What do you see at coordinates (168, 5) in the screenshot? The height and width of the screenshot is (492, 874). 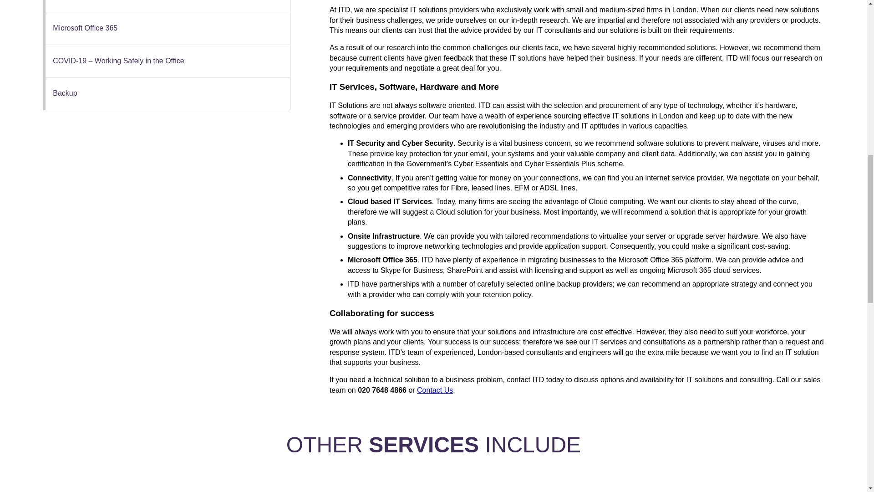 I see `Home Network Security` at bounding box center [168, 5].